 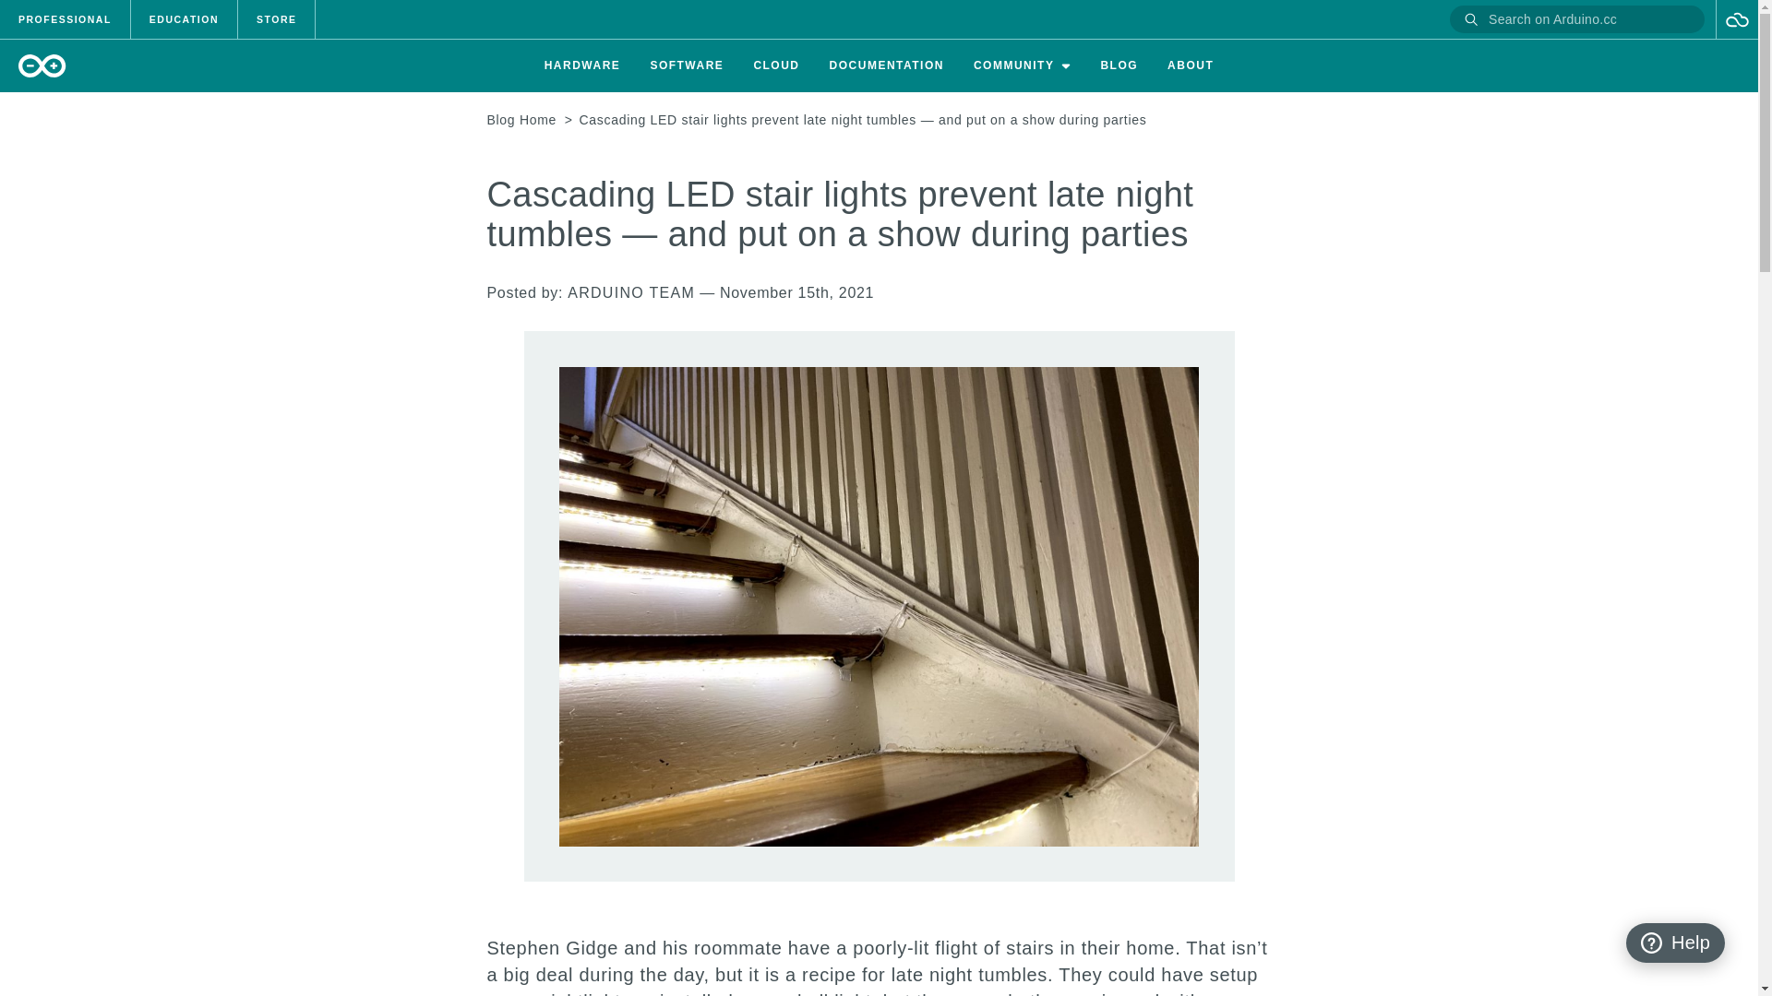 What do you see at coordinates (582, 65) in the screenshot?
I see `Hardware` at bounding box center [582, 65].